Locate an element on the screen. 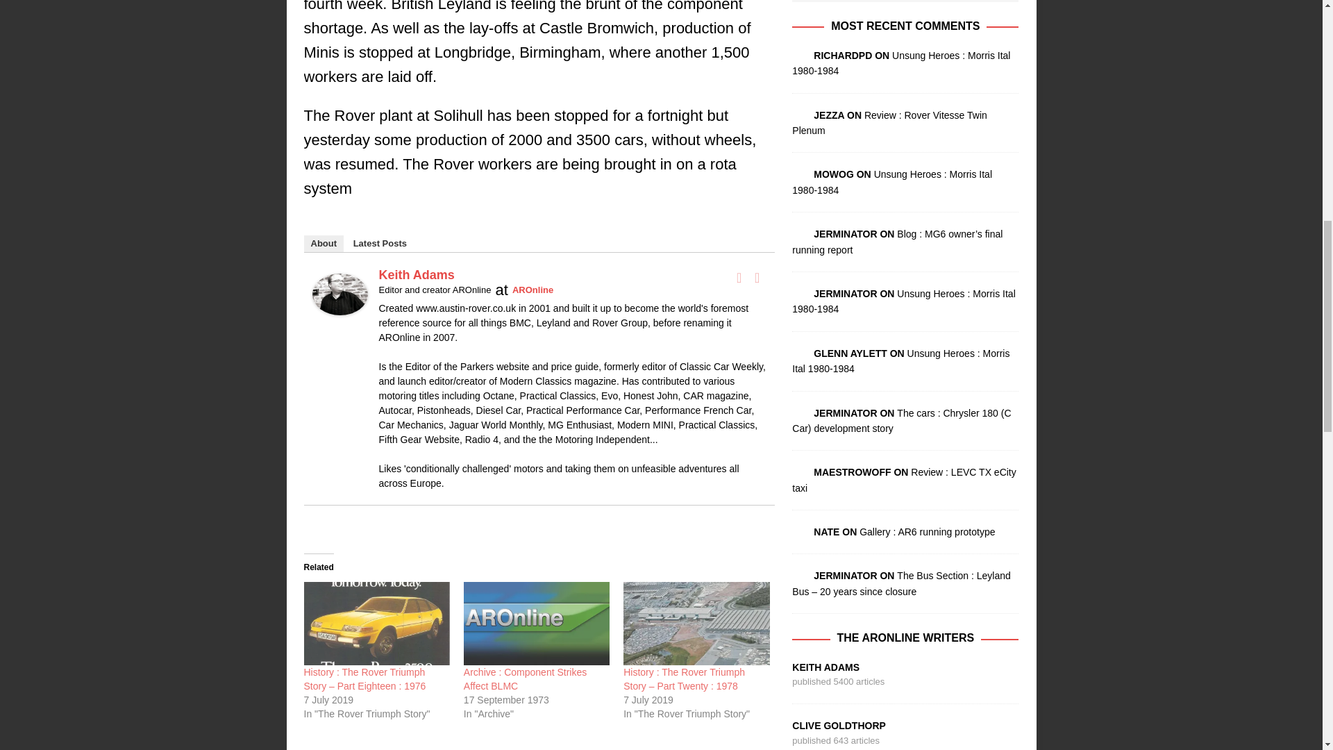 The image size is (1333, 750). Twitter is located at coordinates (757, 277).